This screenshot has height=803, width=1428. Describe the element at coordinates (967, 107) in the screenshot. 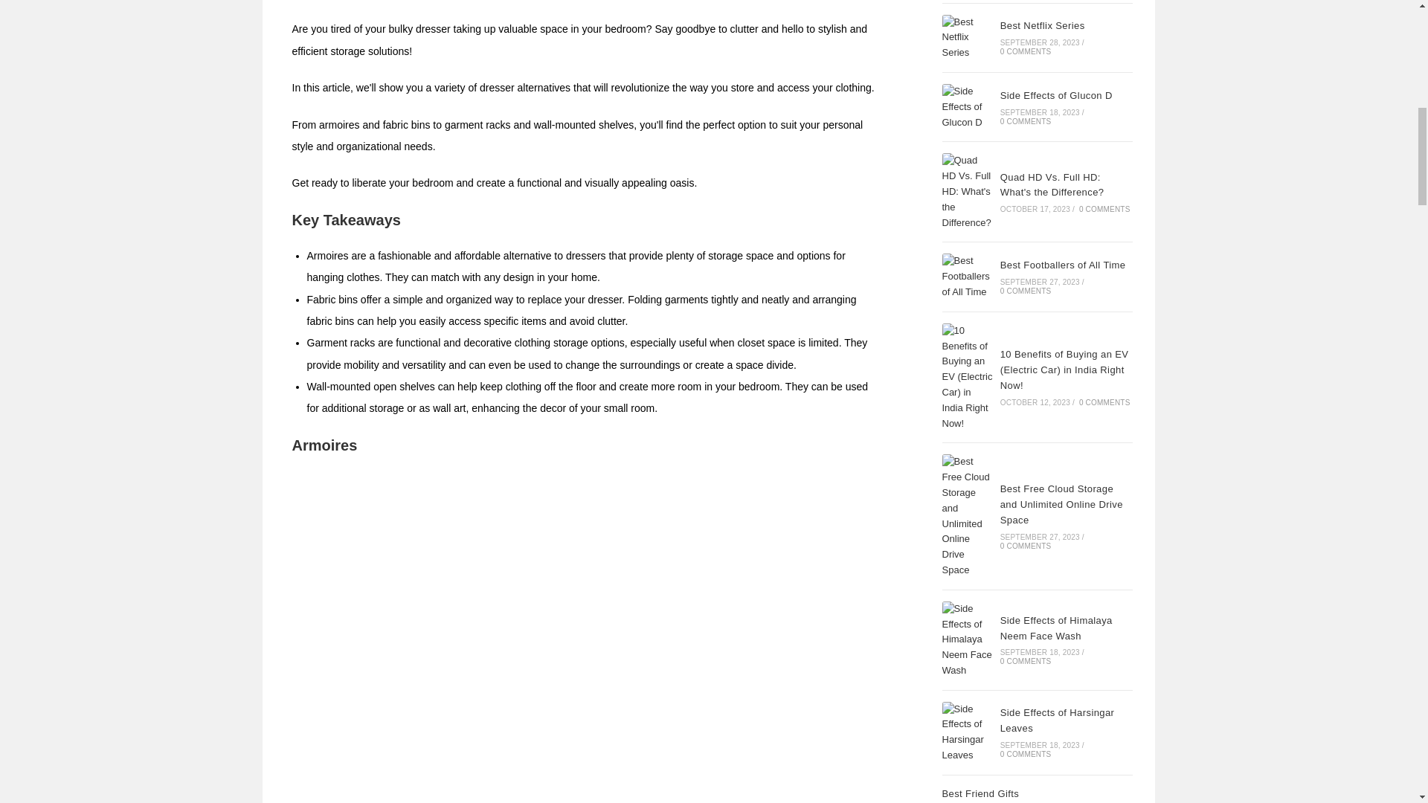

I see `Side Effects of Glucon D` at that location.